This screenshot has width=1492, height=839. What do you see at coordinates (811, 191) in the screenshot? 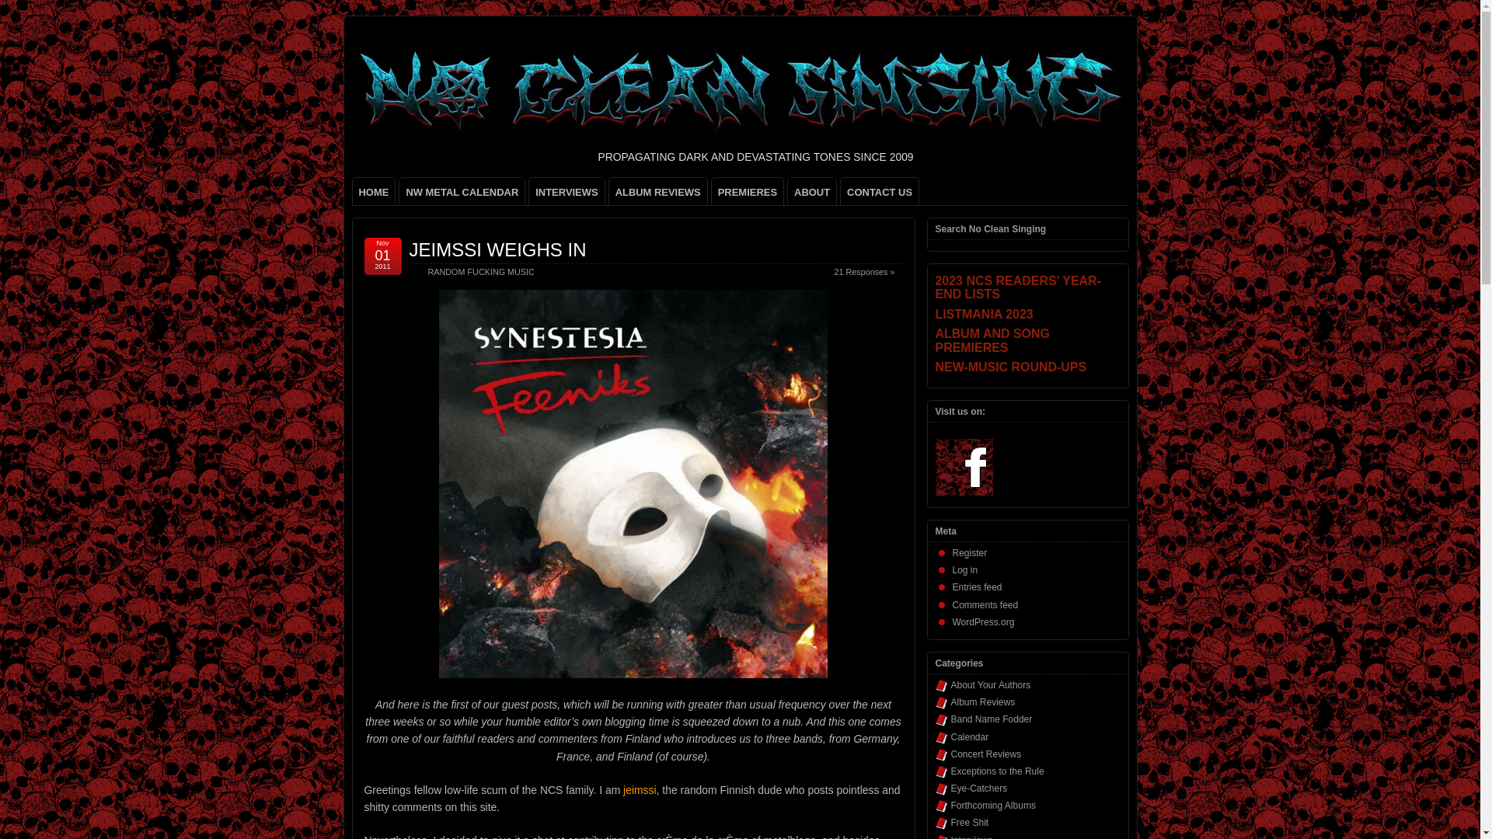
I see `ABOUT` at bounding box center [811, 191].